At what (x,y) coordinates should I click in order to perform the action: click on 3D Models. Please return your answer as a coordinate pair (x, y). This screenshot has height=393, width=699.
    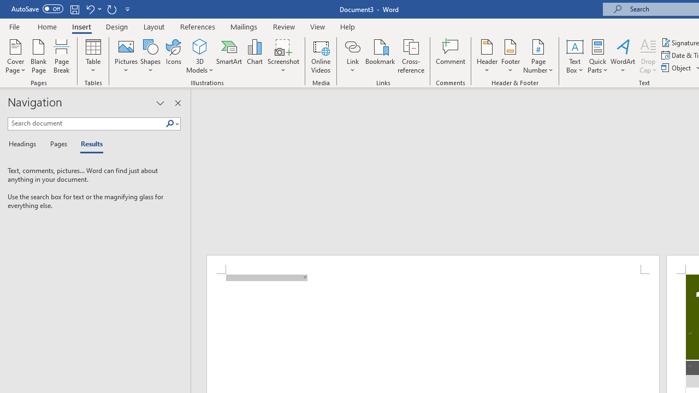
    Looking at the image, I should click on (200, 46).